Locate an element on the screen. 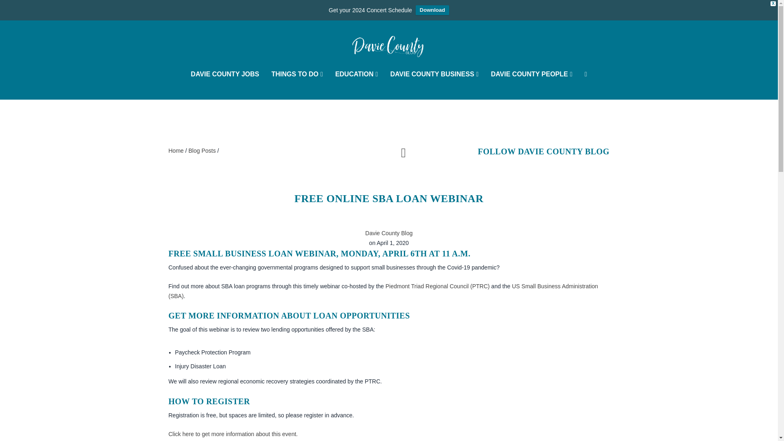  Blog Posts is located at coordinates (203, 150).